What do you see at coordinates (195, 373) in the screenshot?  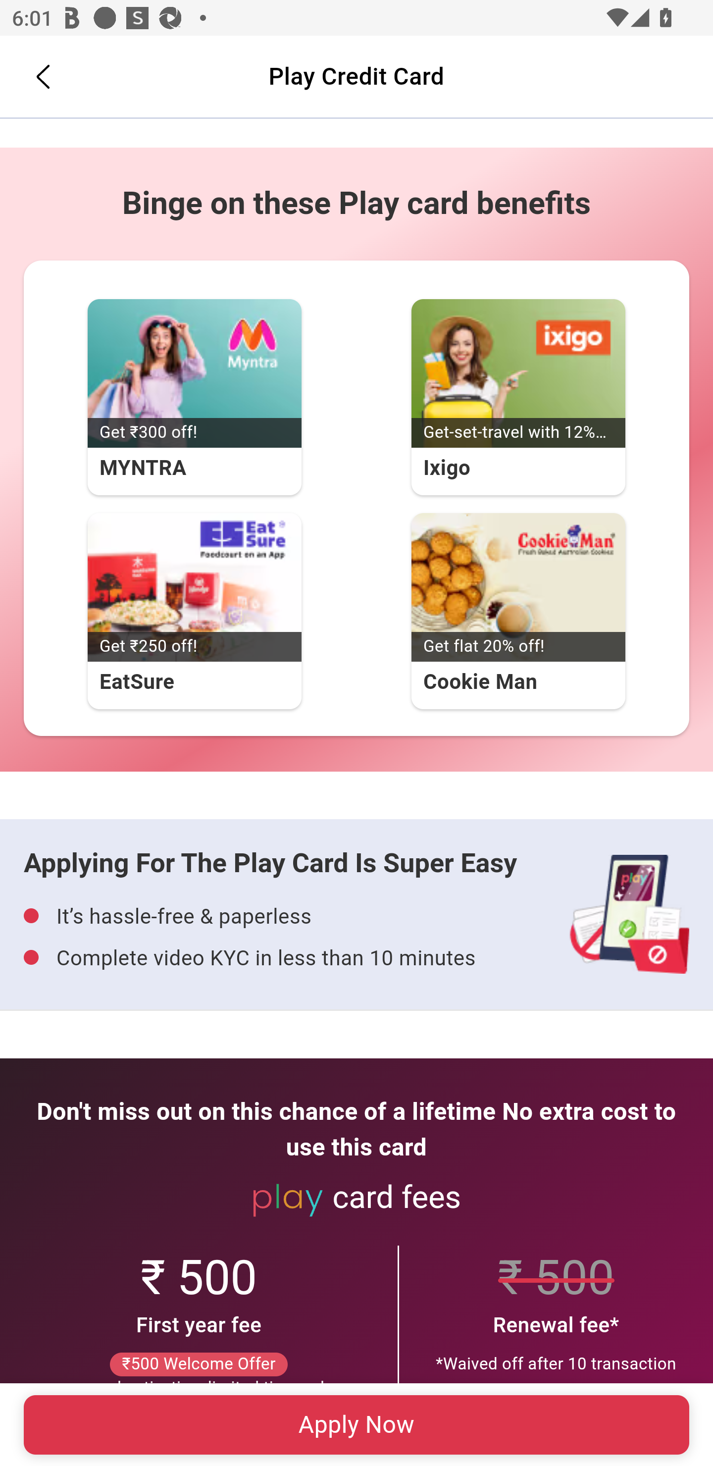 I see `MYNTRA` at bounding box center [195, 373].